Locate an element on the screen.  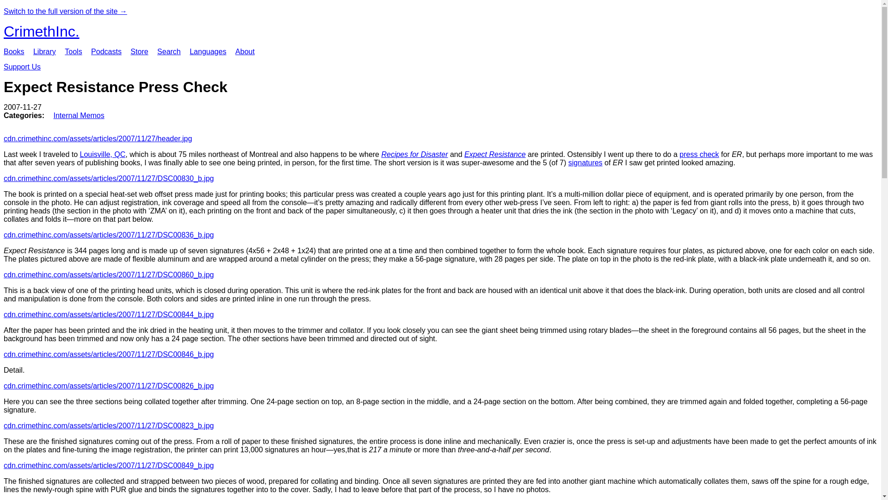
Support Us is located at coordinates (22, 67).